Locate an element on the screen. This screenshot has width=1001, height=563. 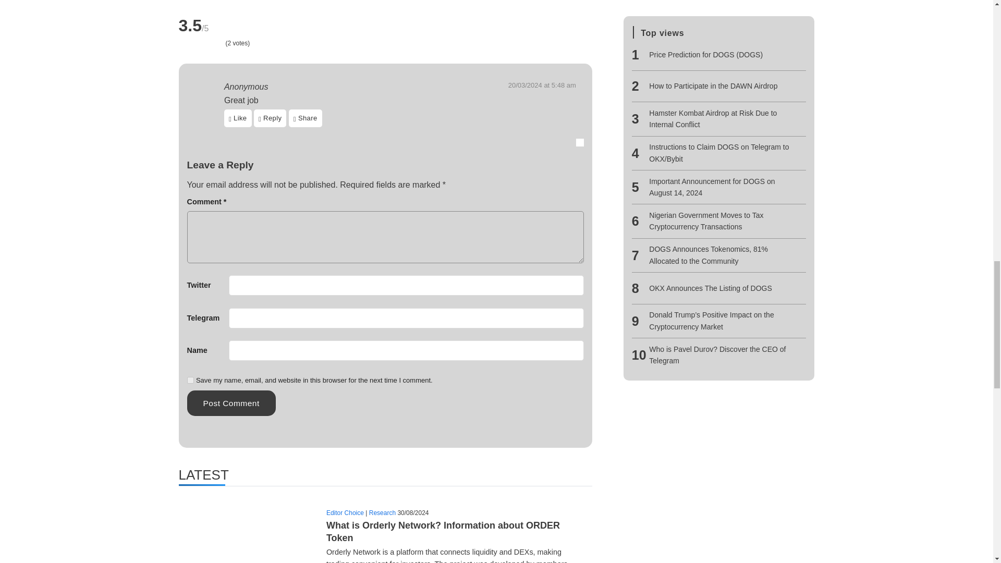
Share is located at coordinates (306, 118).